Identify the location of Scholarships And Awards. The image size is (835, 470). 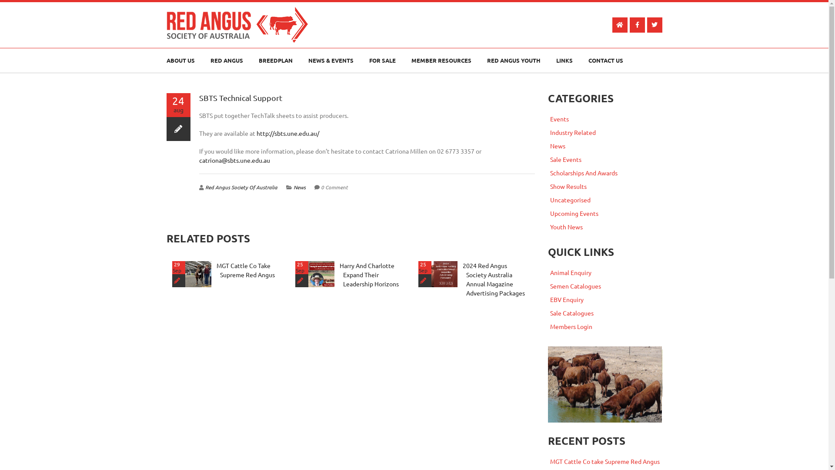
(584, 173).